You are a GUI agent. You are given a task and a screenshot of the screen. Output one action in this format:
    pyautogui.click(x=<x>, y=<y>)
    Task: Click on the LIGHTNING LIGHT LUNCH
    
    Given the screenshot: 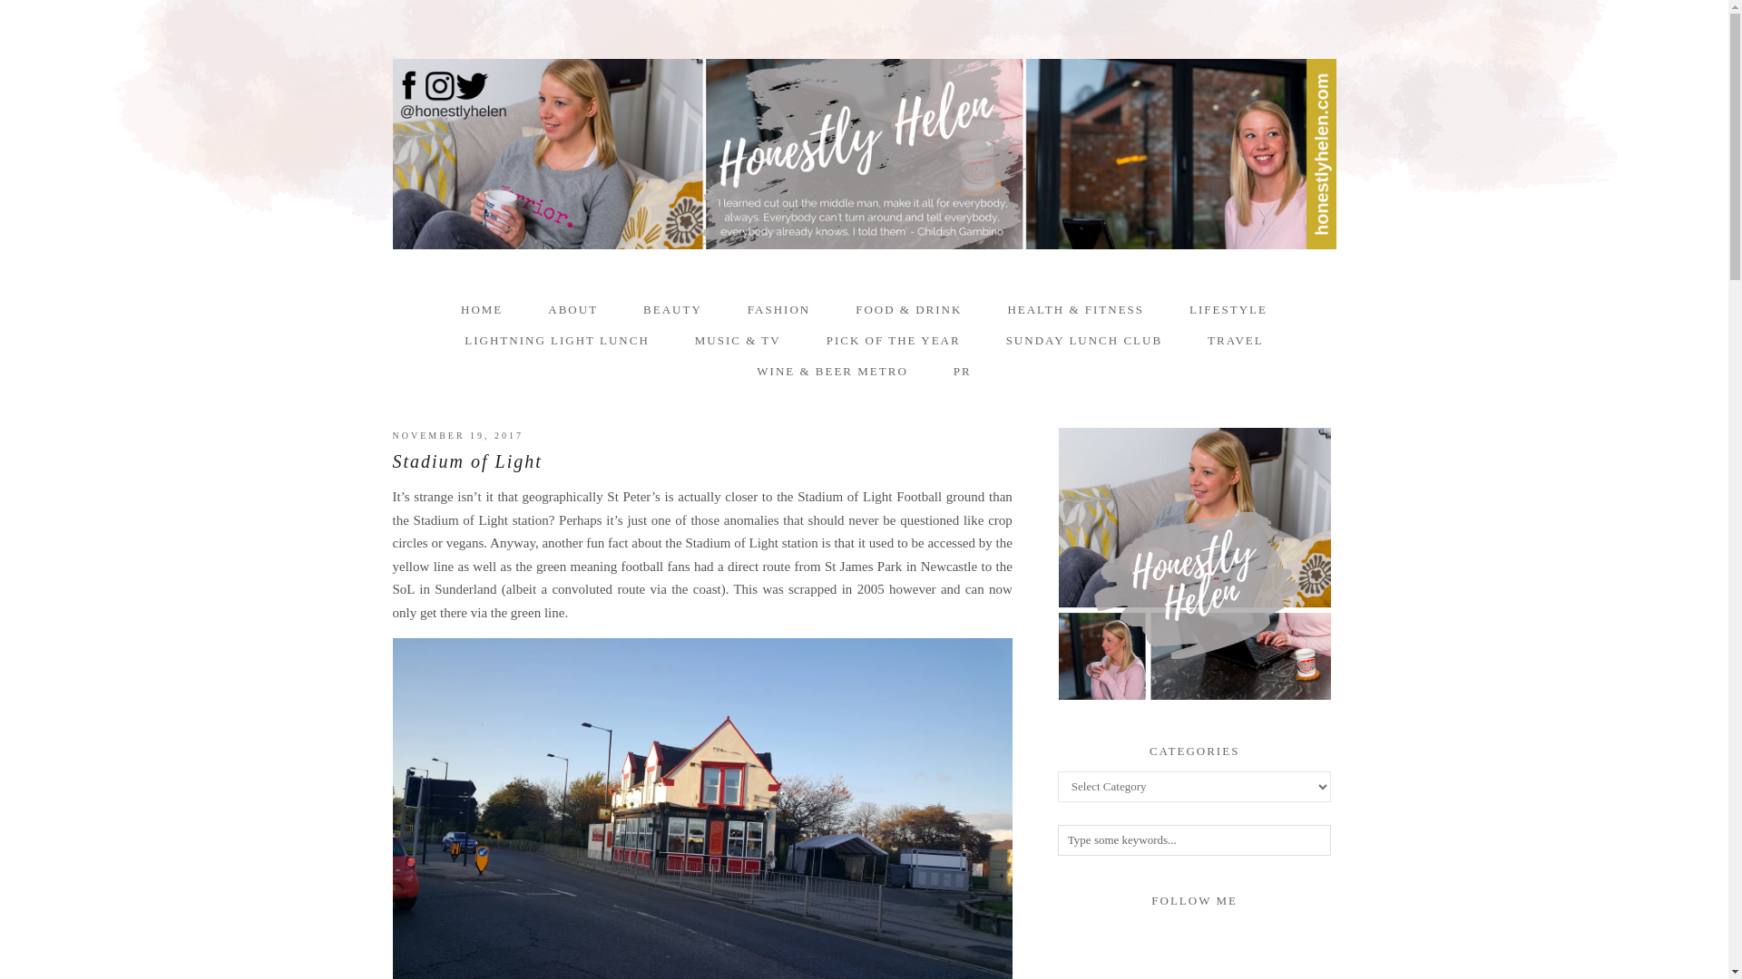 What is the action you would take?
    pyautogui.click(x=557, y=341)
    